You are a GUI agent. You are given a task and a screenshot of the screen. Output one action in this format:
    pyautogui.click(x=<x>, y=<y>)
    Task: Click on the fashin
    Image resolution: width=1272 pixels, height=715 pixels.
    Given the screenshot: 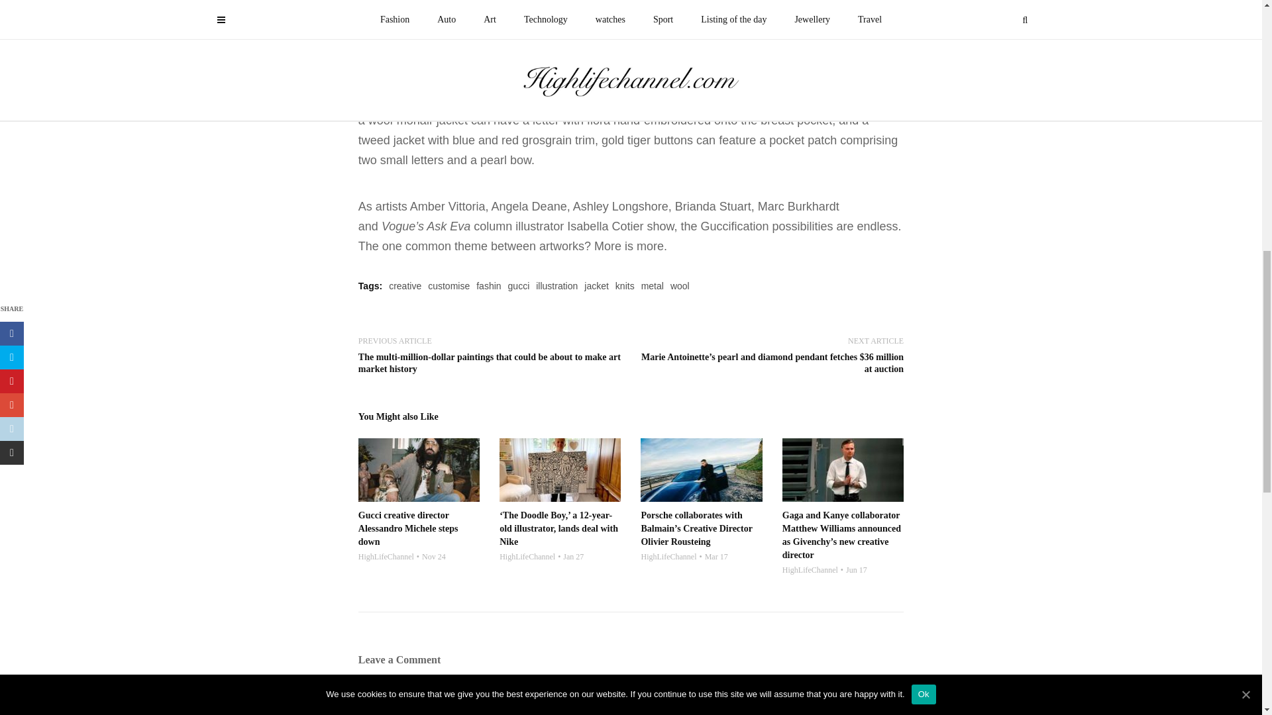 What is the action you would take?
    pyautogui.click(x=488, y=286)
    